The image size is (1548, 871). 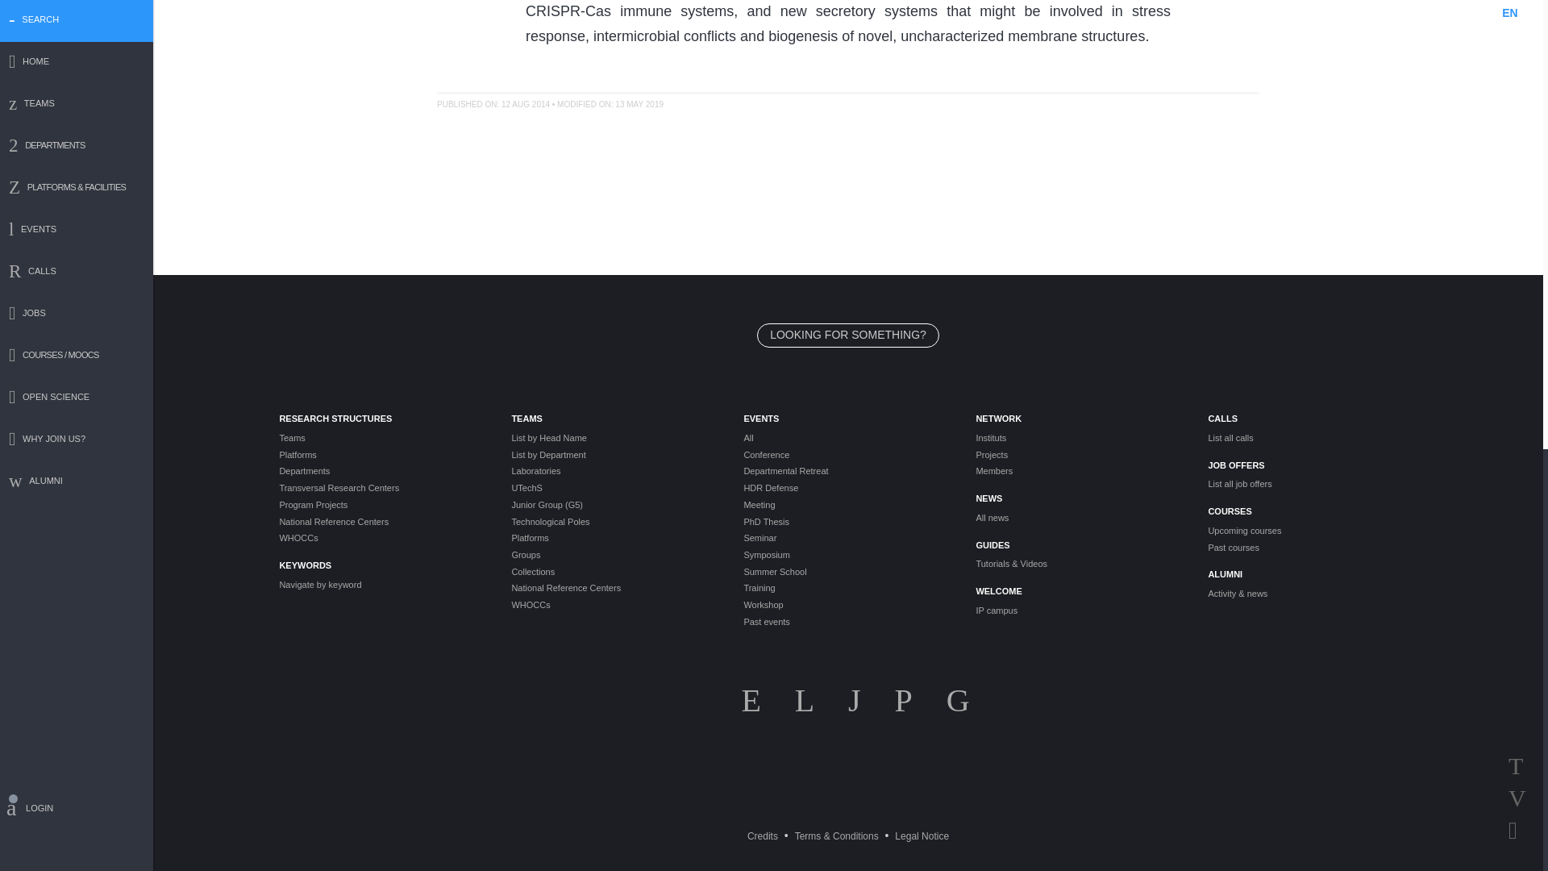 What do you see at coordinates (382, 437) in the screenshot?
I see `Teams` at bounding box center [382, 437].